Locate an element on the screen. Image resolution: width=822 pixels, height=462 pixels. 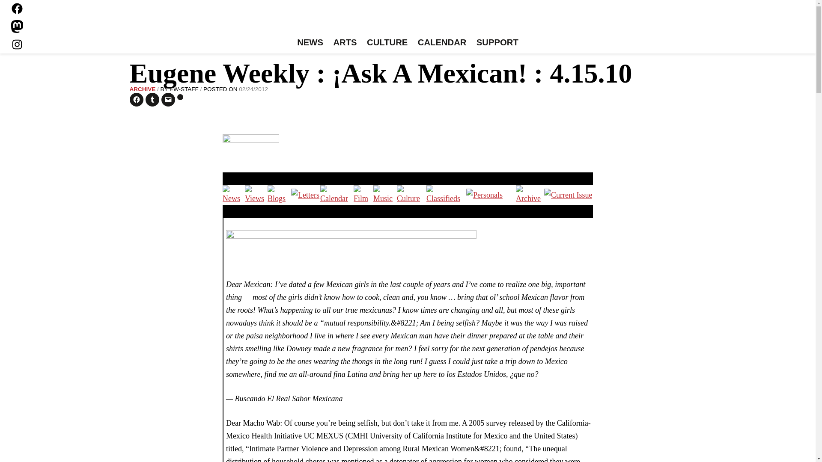
CALENDAR is located at coordinates (442, 43).